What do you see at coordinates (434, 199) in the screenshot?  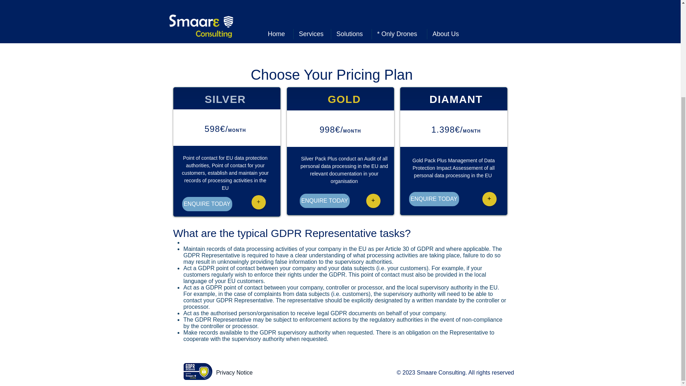 I see `ENQUIRE TODAY` at bounding box center [434, 199].